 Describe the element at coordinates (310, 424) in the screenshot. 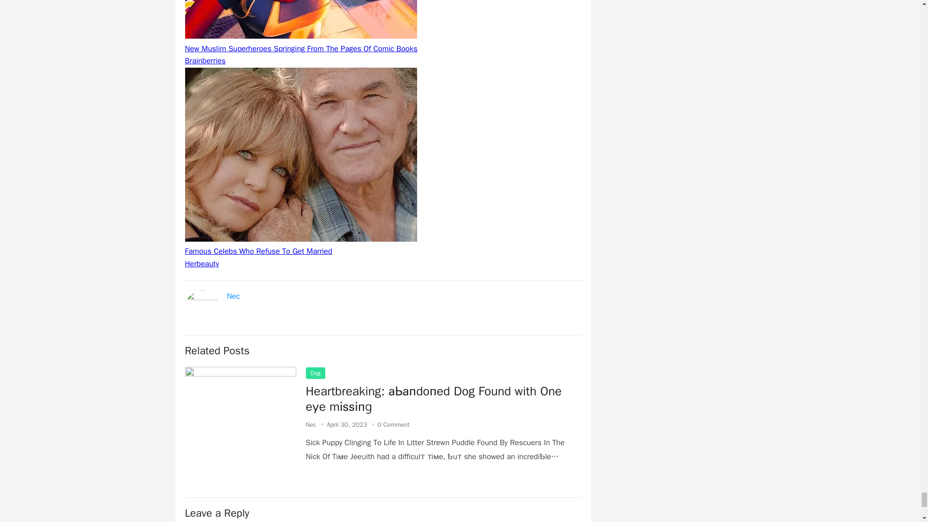

I see `Nec` at that location.